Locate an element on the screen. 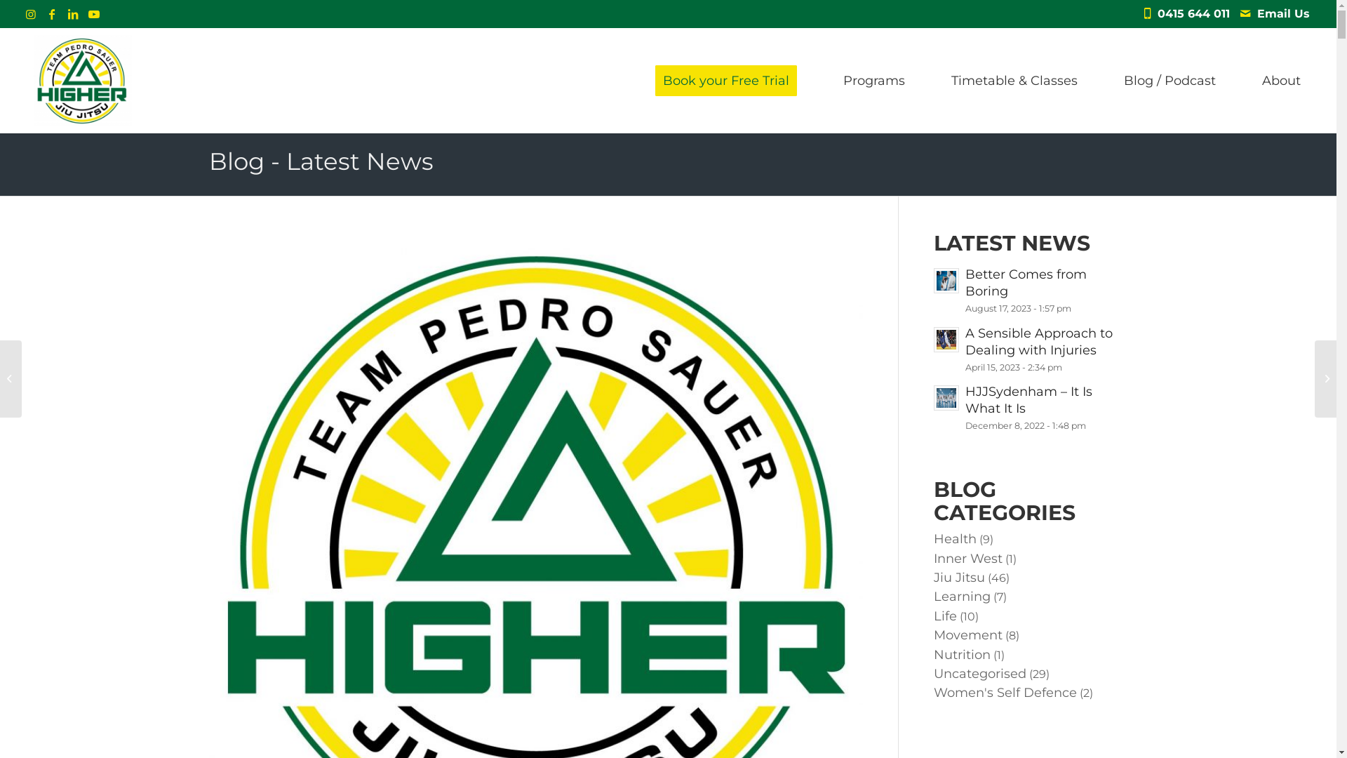 The image size is (1347, 758). Health is located at coordinates (956, 539).